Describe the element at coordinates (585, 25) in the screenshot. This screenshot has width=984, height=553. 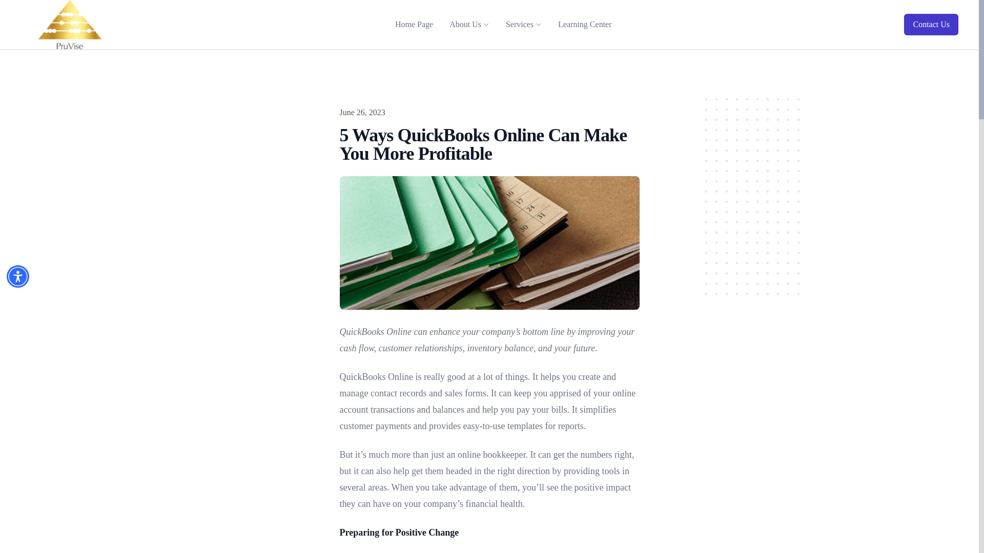
I see `Learning Center` at that location.